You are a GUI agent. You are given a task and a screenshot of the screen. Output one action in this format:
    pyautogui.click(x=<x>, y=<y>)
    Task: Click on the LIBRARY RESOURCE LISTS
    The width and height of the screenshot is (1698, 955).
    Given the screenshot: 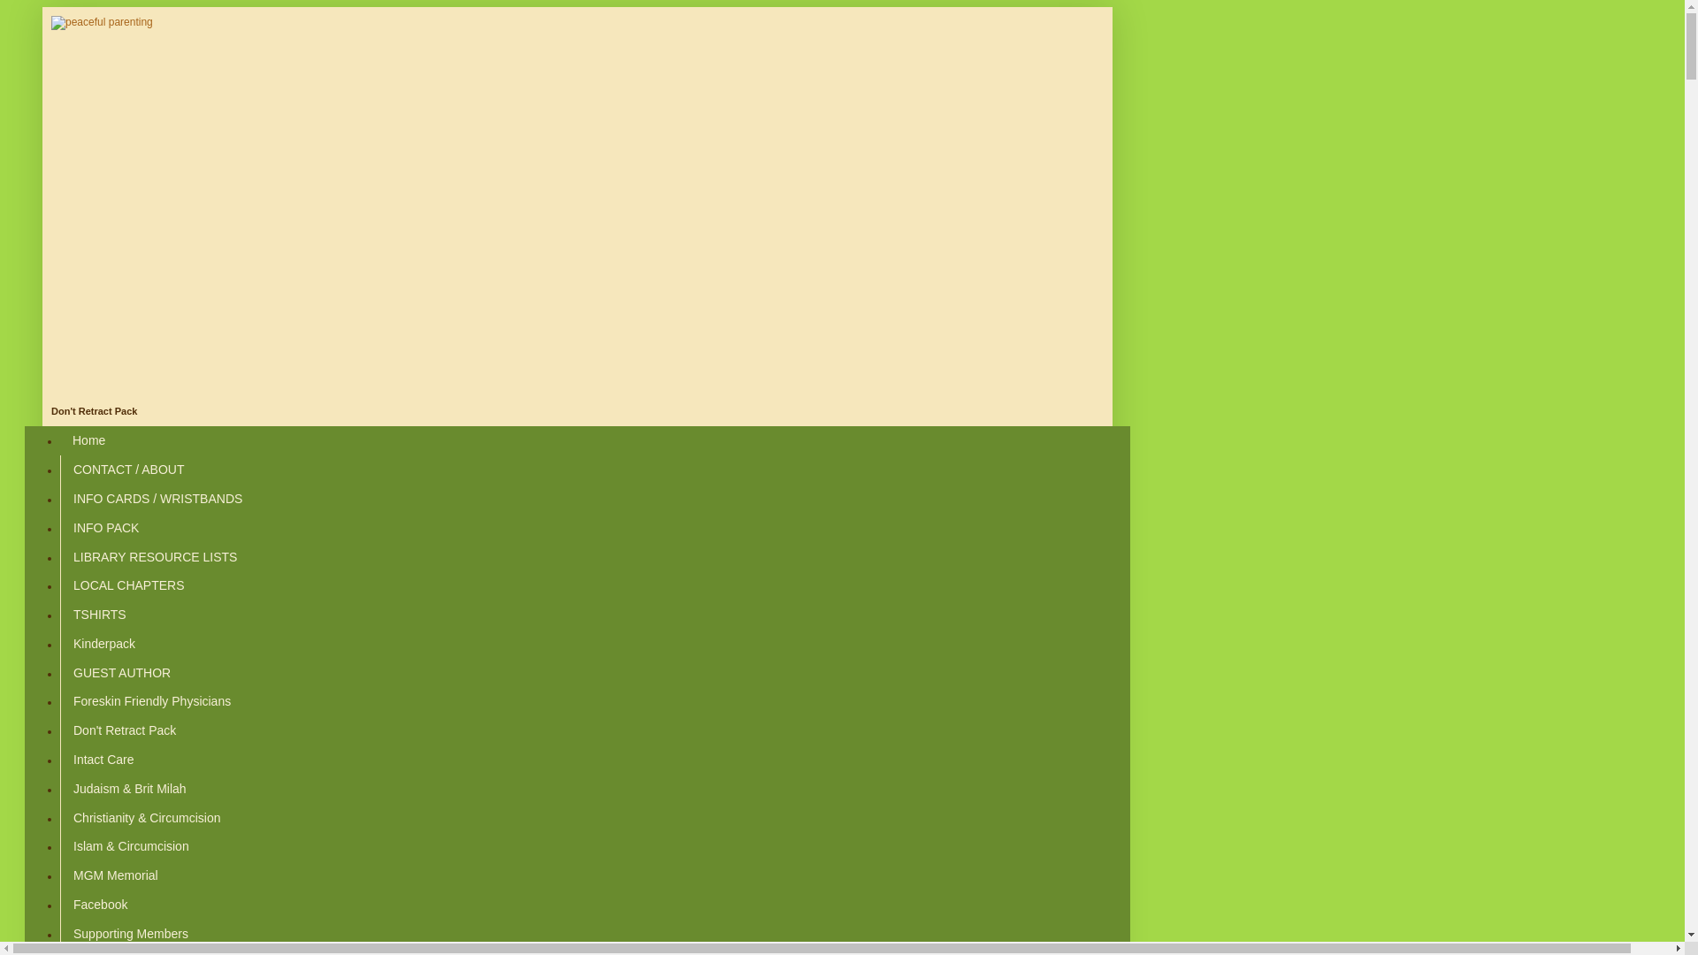 What is the action you would take?
    pyautogui.click(x=154, y=556)
    